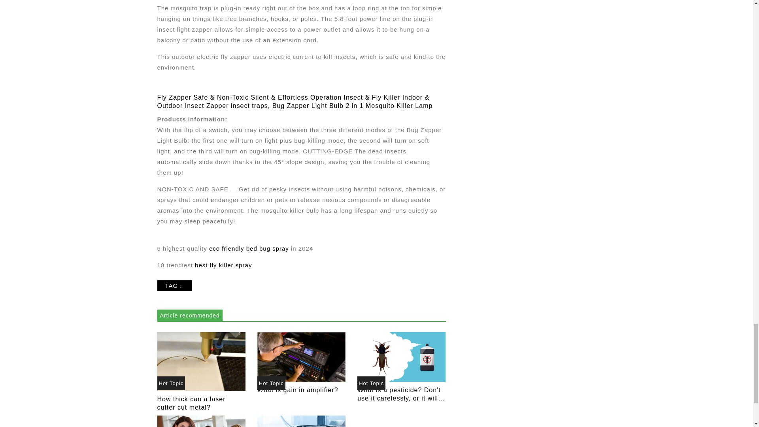 Image resolution: width=759 pixels, height=427 pixels. I want to click on What is gain in amplifier?, so click(298, 390).